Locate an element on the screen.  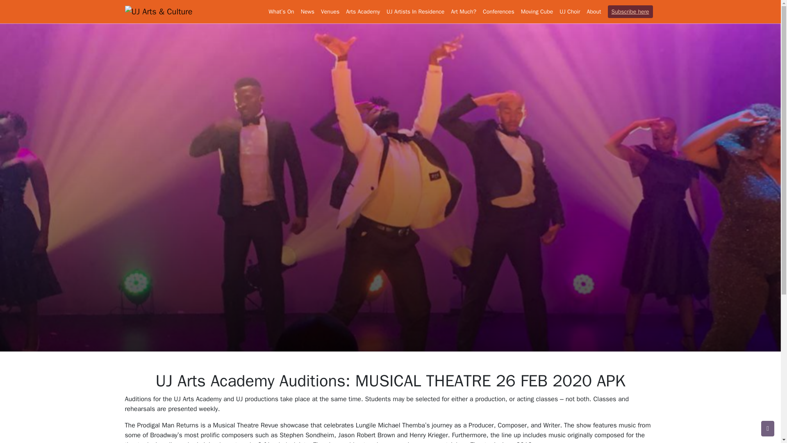
About is located at coordinates (592, 11).